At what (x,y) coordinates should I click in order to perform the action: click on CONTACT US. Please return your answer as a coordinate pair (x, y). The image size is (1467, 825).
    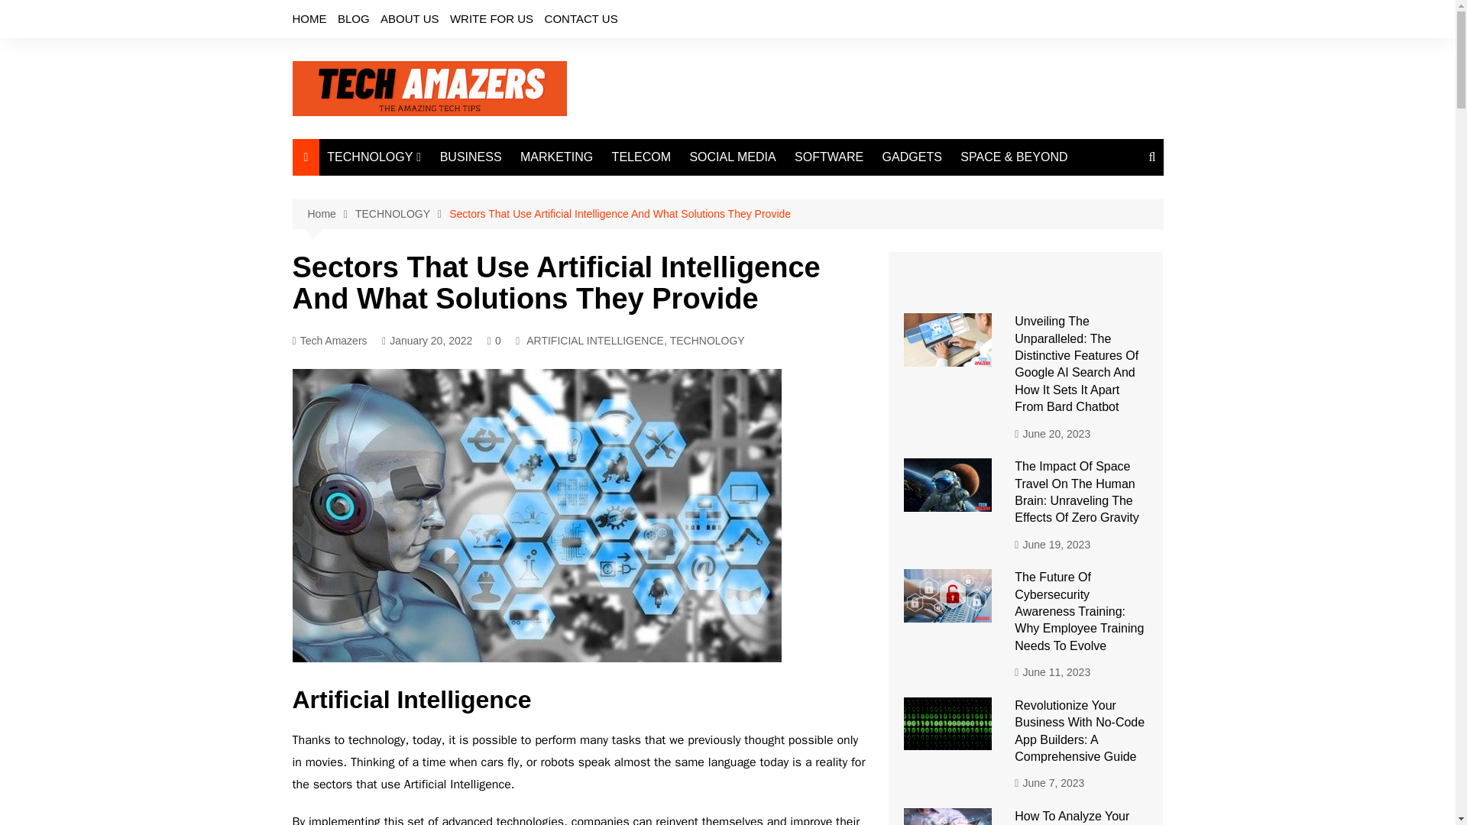
    Looking at the image, I should click on (581, 18).